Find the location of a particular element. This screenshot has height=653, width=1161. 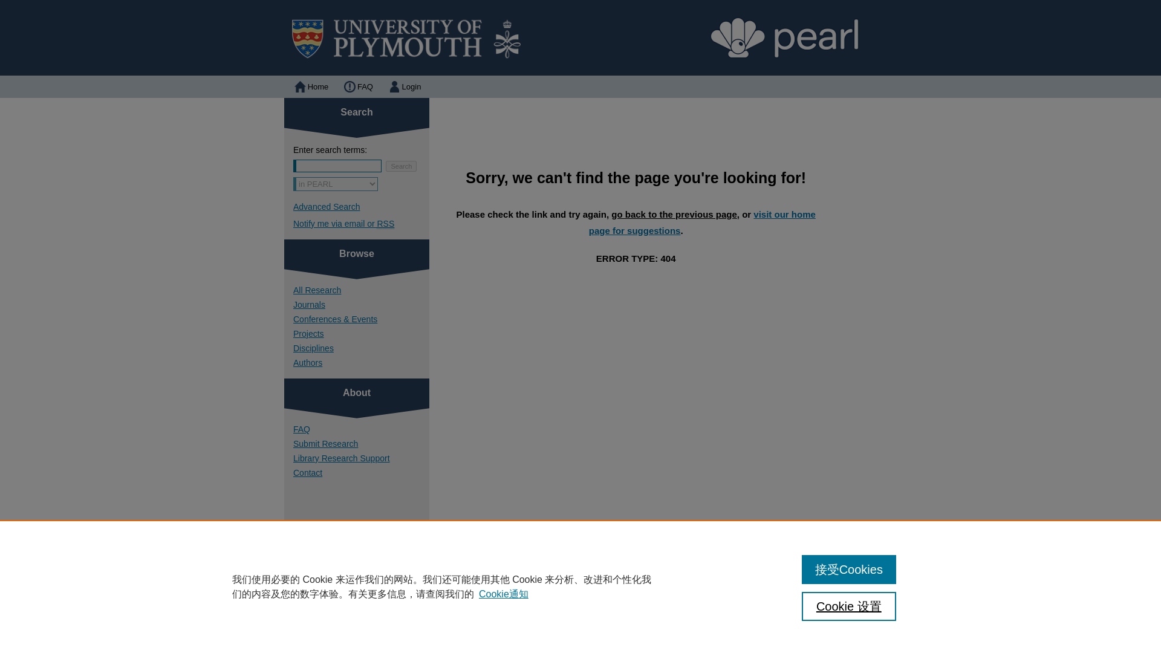

FAQ is located at coordinates (493, 622).